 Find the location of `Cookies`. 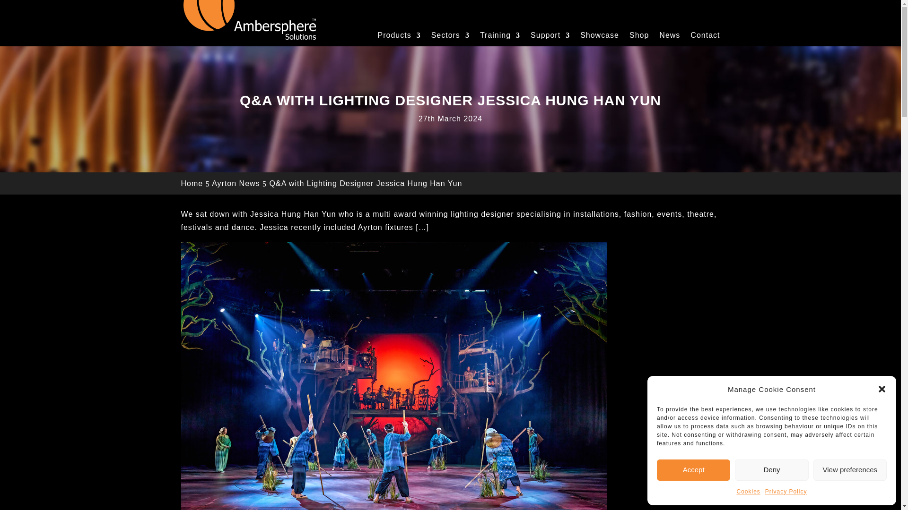

Cookies is located at coordinates (748, 492).